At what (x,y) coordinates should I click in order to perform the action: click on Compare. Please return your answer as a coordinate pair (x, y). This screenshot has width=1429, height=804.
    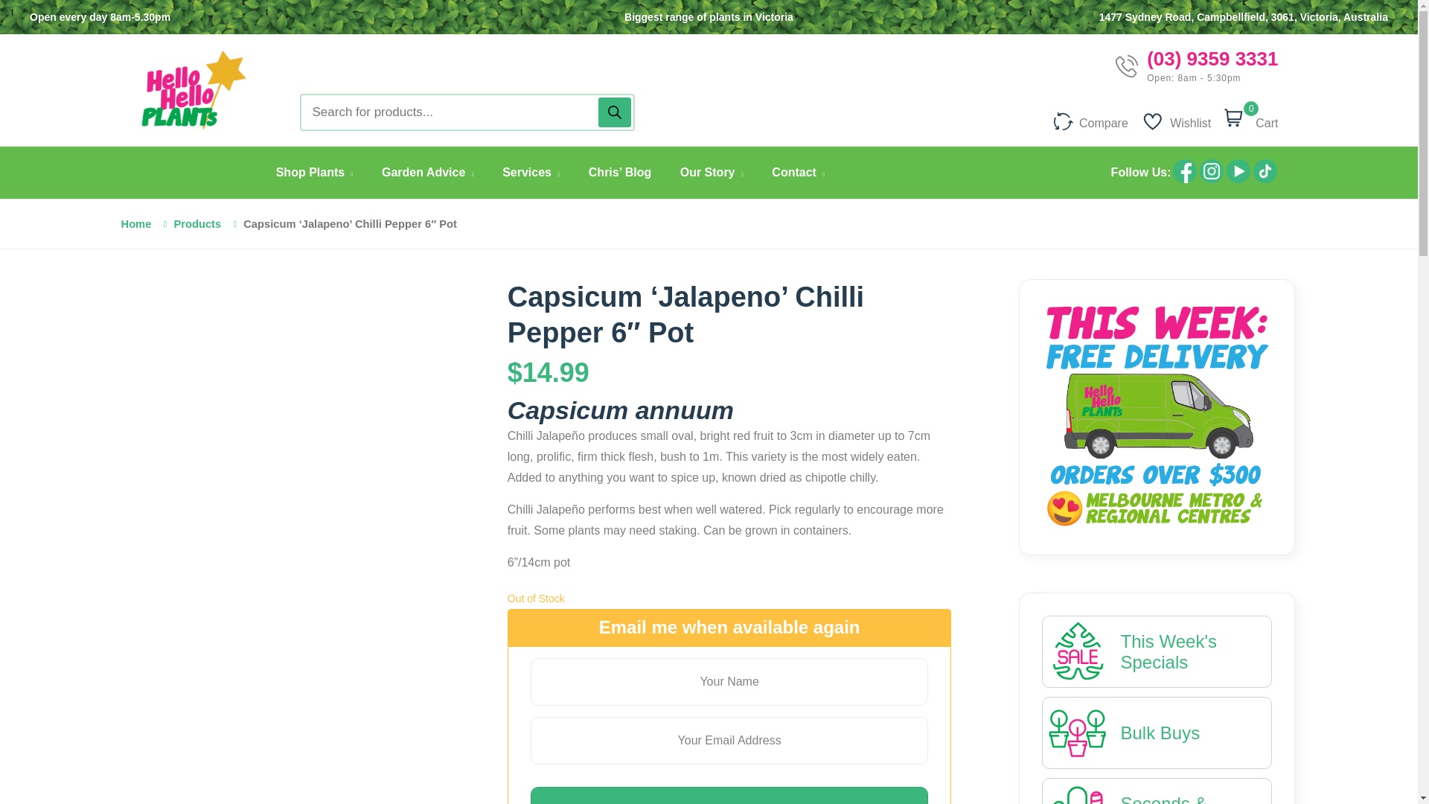
    Looking at the image, I should click on (1091, 119).